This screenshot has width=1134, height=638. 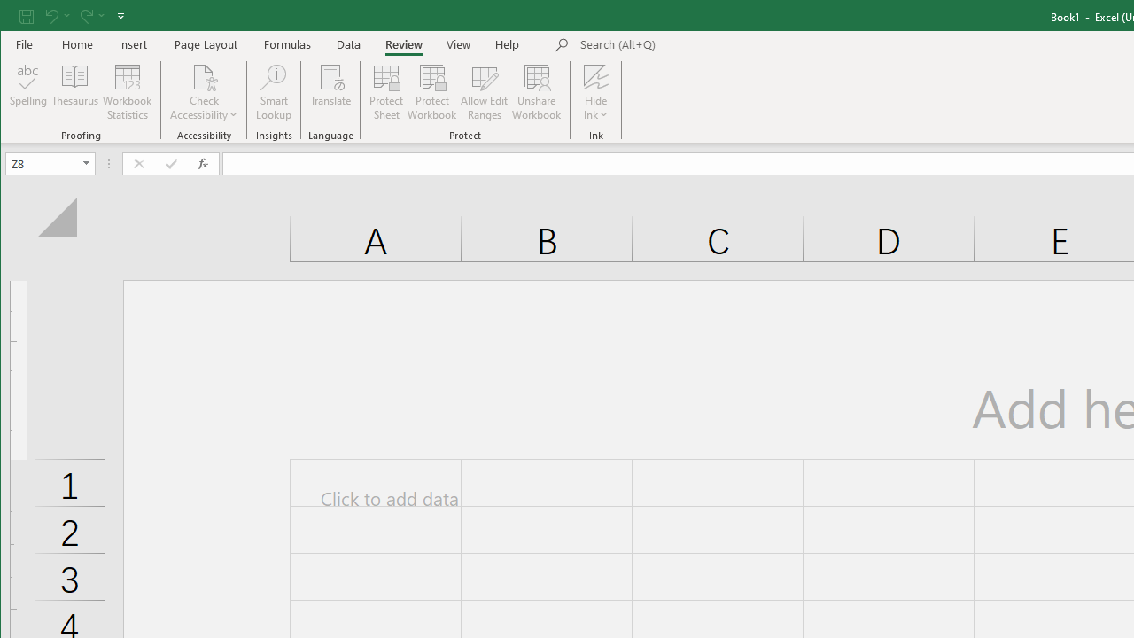 I want to click on Data, so click(x=349, y=44).